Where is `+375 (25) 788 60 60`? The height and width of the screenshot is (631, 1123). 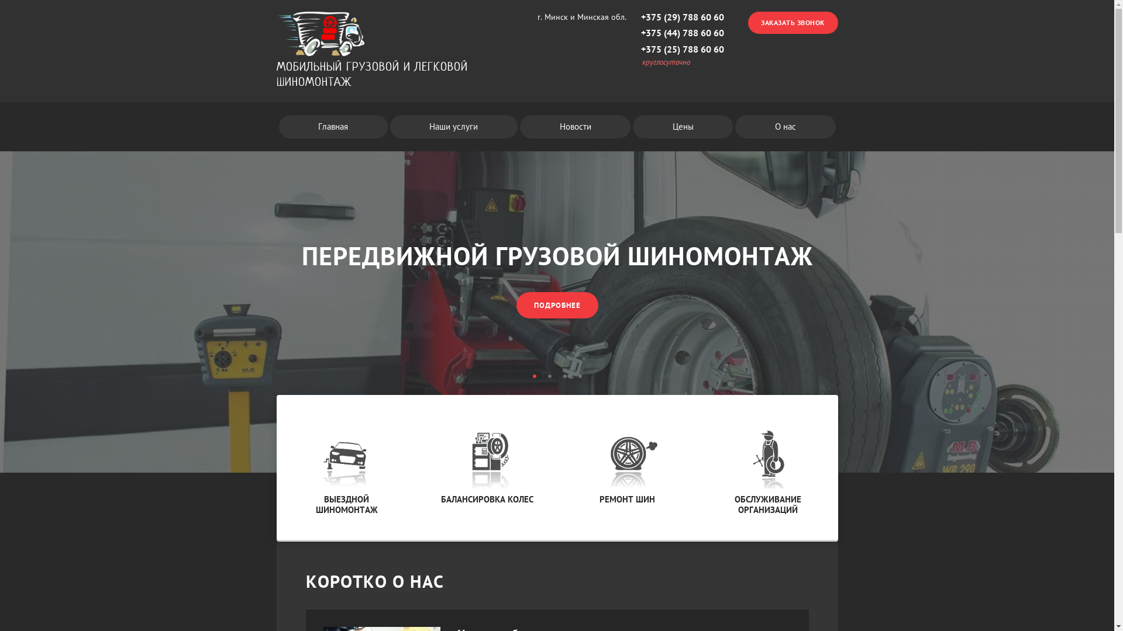
+375 (25) 788 60 60 is located at coordinates (683, 49).